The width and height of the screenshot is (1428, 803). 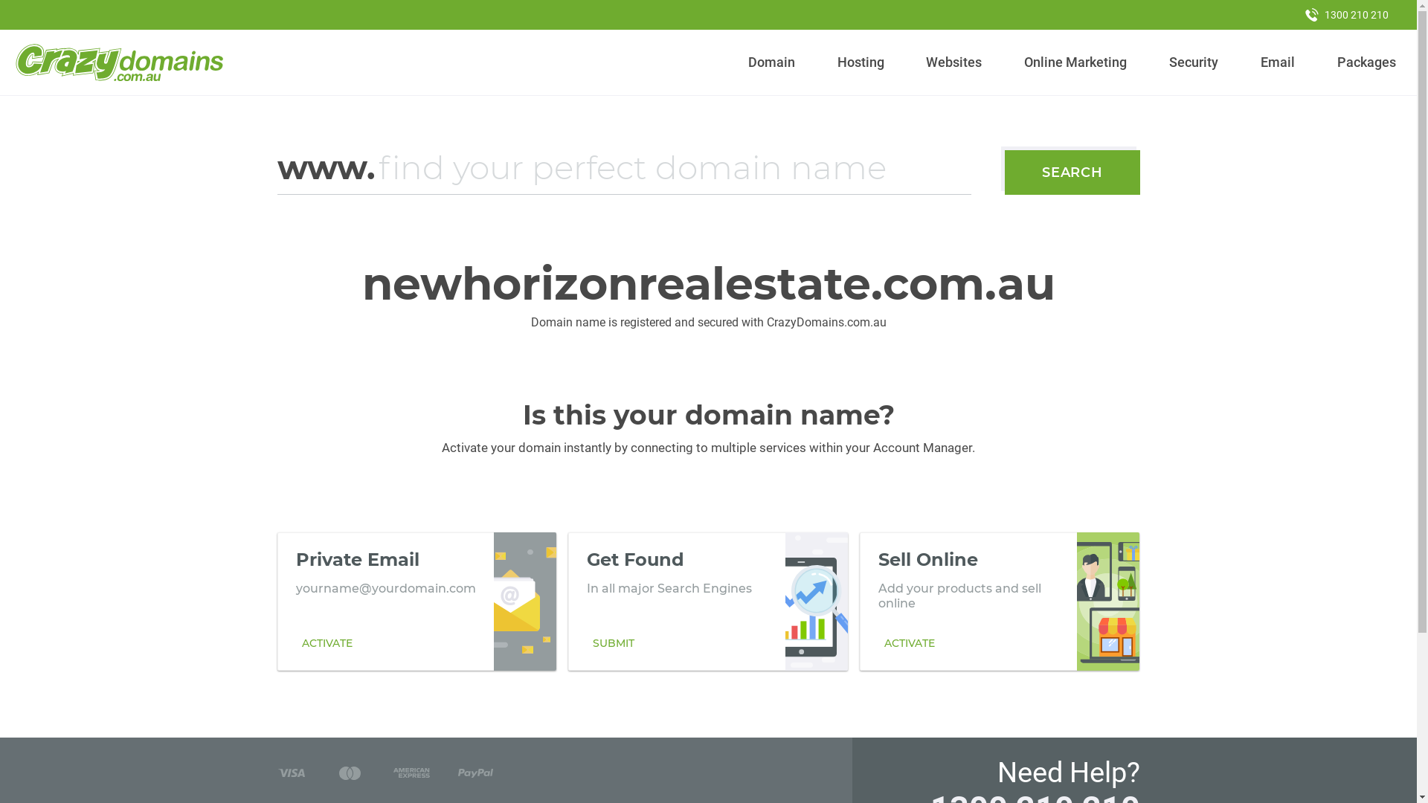 I want to click on Domain, so click(x=772, y=62).